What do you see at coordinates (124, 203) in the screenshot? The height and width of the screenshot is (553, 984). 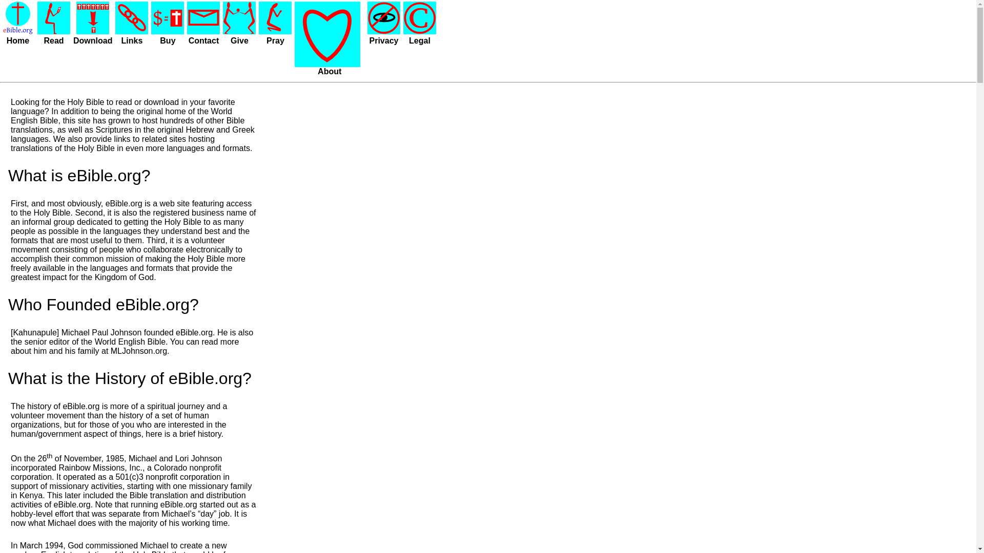 I see `eBible.org` at bounding box center [124, 203].